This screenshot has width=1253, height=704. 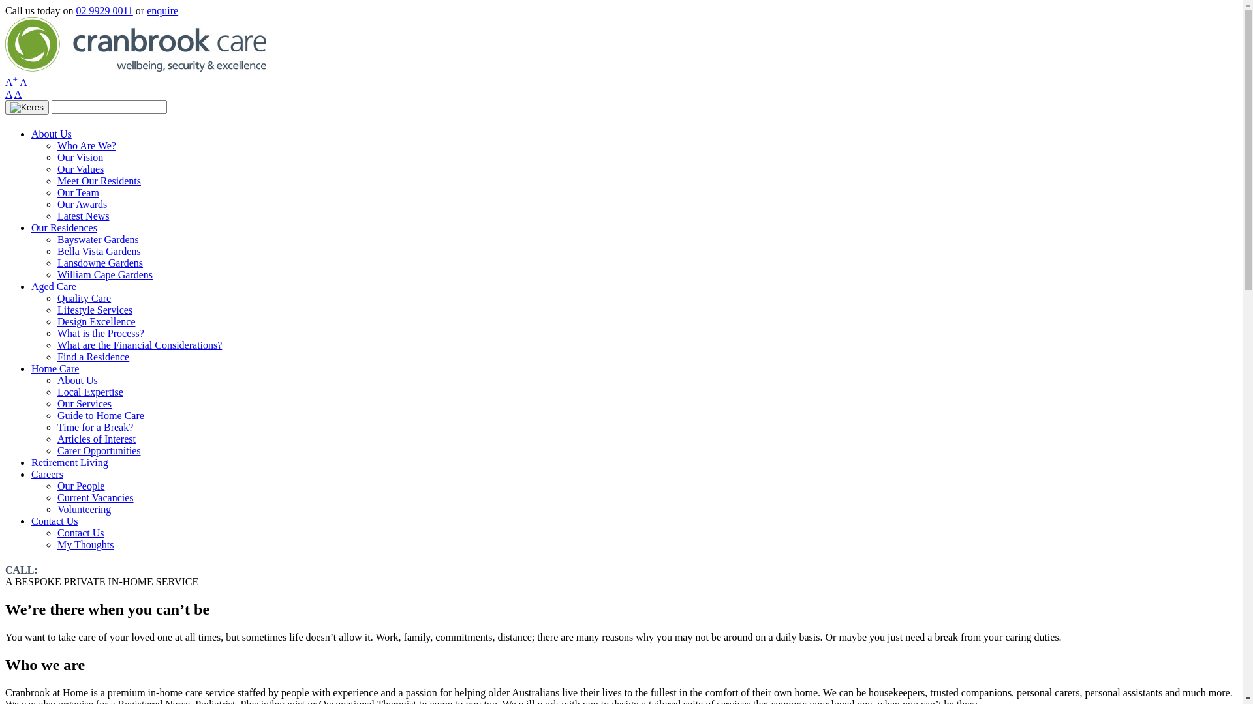 What do you see at coordinates (84, 216) in the screenshot?
I see `Latest News` at bounding box center [84, 216].